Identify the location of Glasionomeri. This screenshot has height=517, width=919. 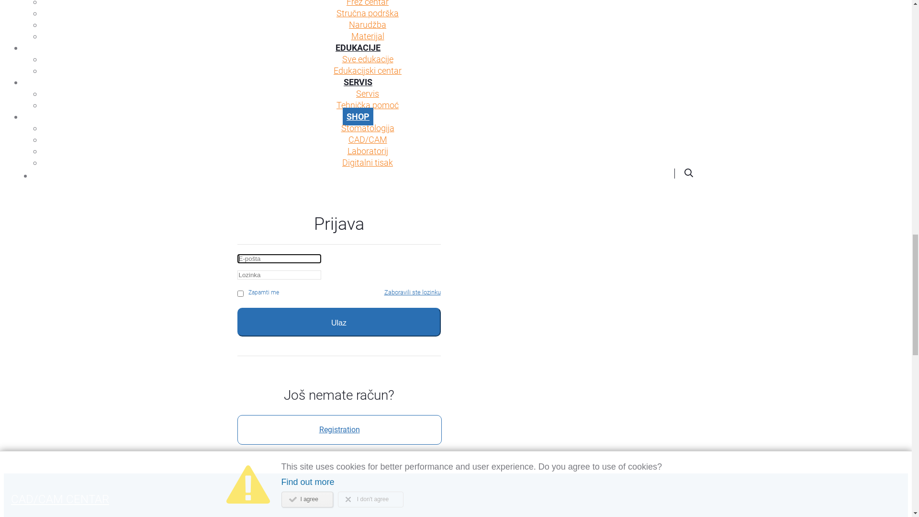
(368, 218).